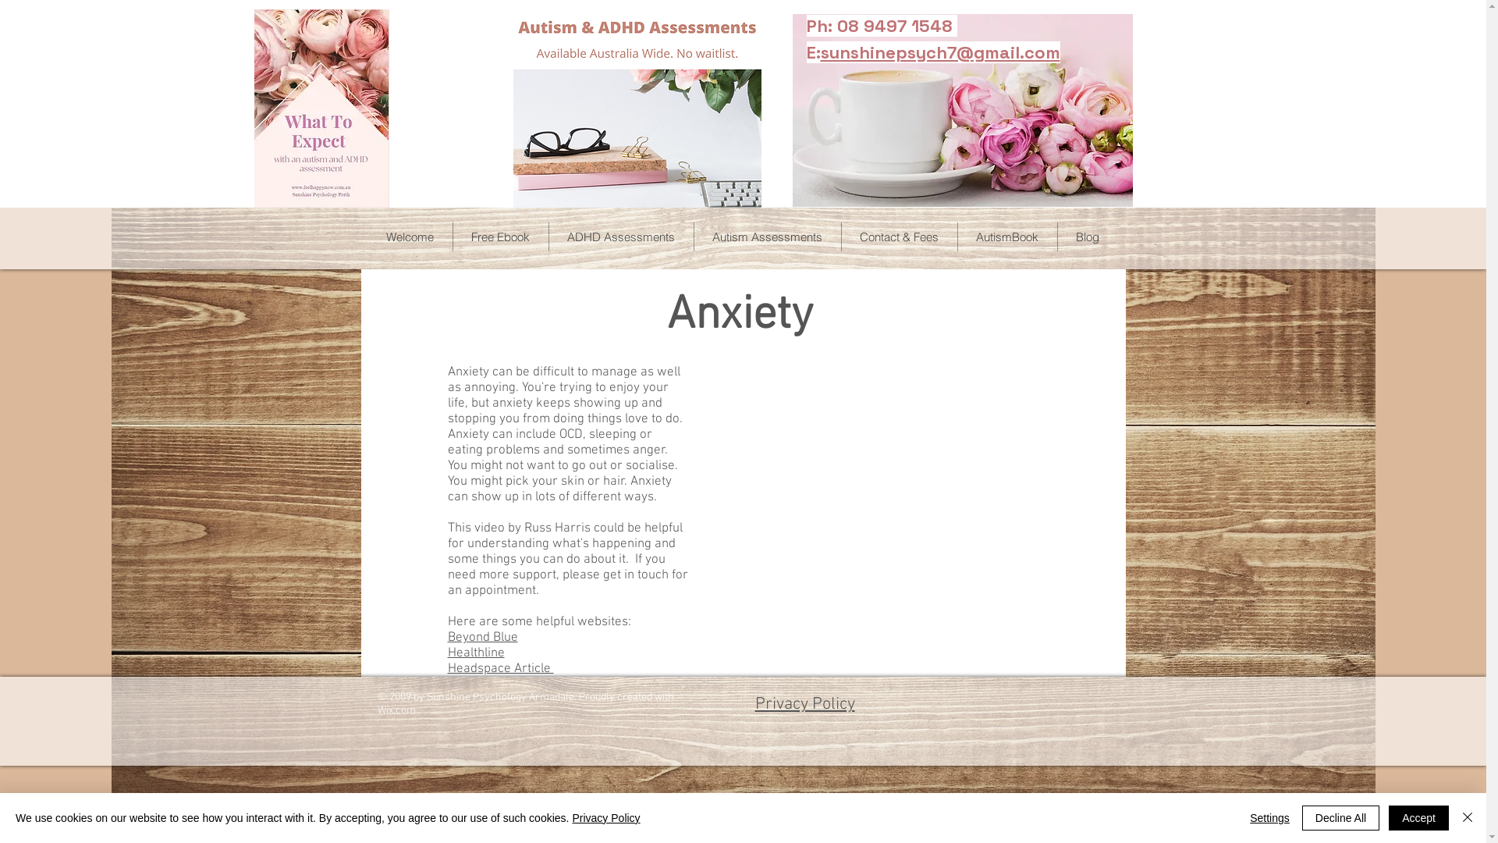  Describe the element at coordinates (501, 669) in the screenshot. I see `Headspace Article ` at that location.